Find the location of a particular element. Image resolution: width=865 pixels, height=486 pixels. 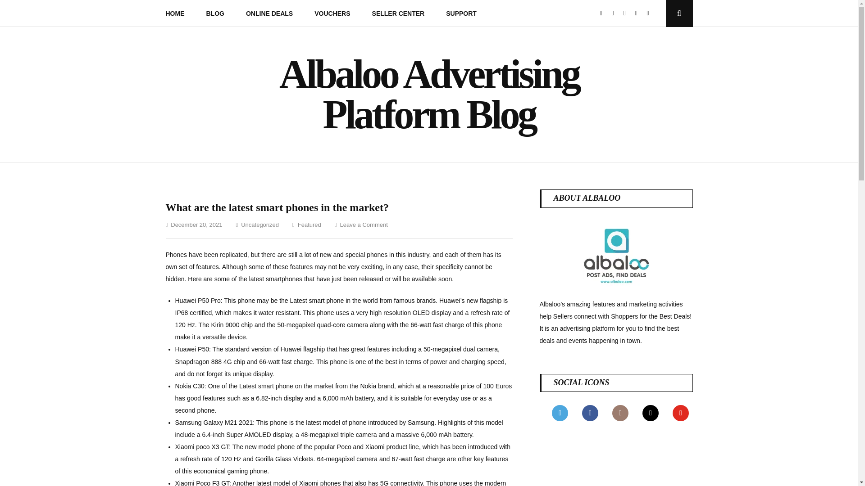

VOUCHERS is located at coordinates (332, 13).